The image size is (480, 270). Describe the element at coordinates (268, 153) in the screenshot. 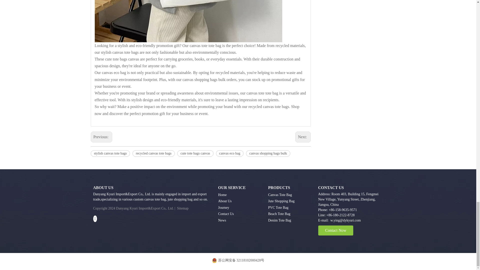

I see `canvas shopping bags bulk` at that location.